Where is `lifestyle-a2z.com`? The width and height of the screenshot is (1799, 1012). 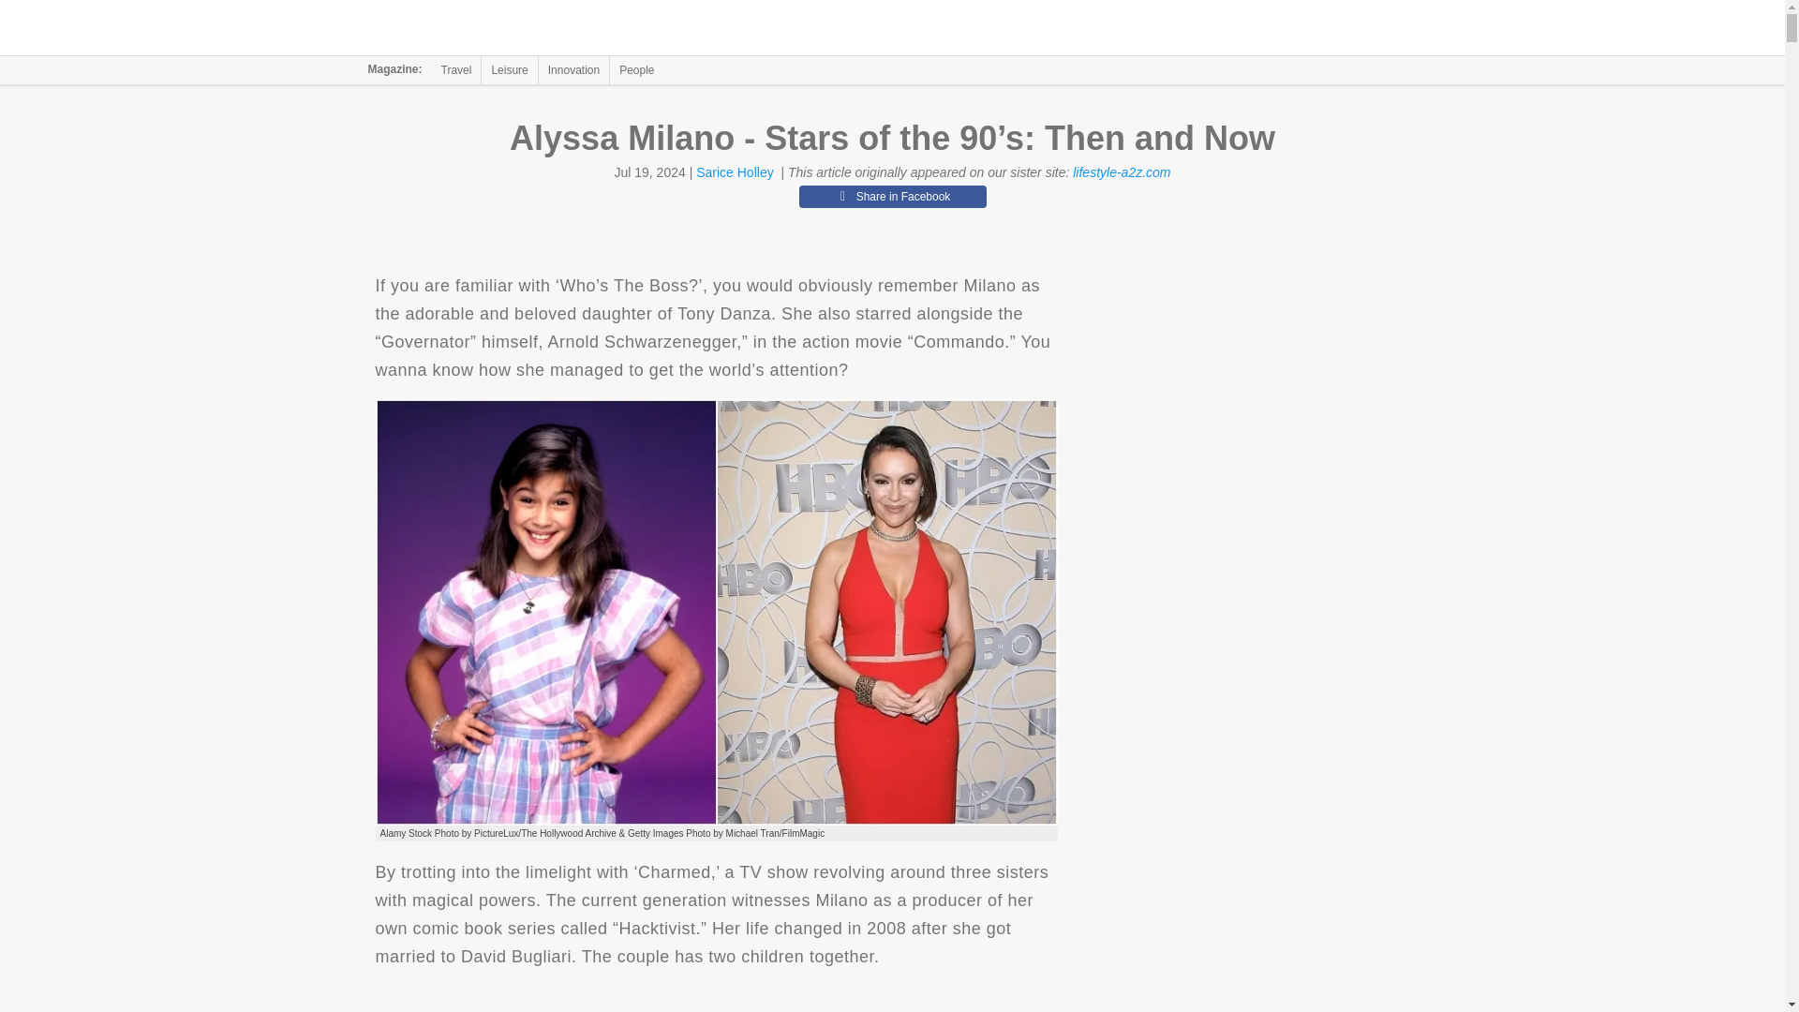
lifestyle-a2z.com is located at coordinates (1121, 172).